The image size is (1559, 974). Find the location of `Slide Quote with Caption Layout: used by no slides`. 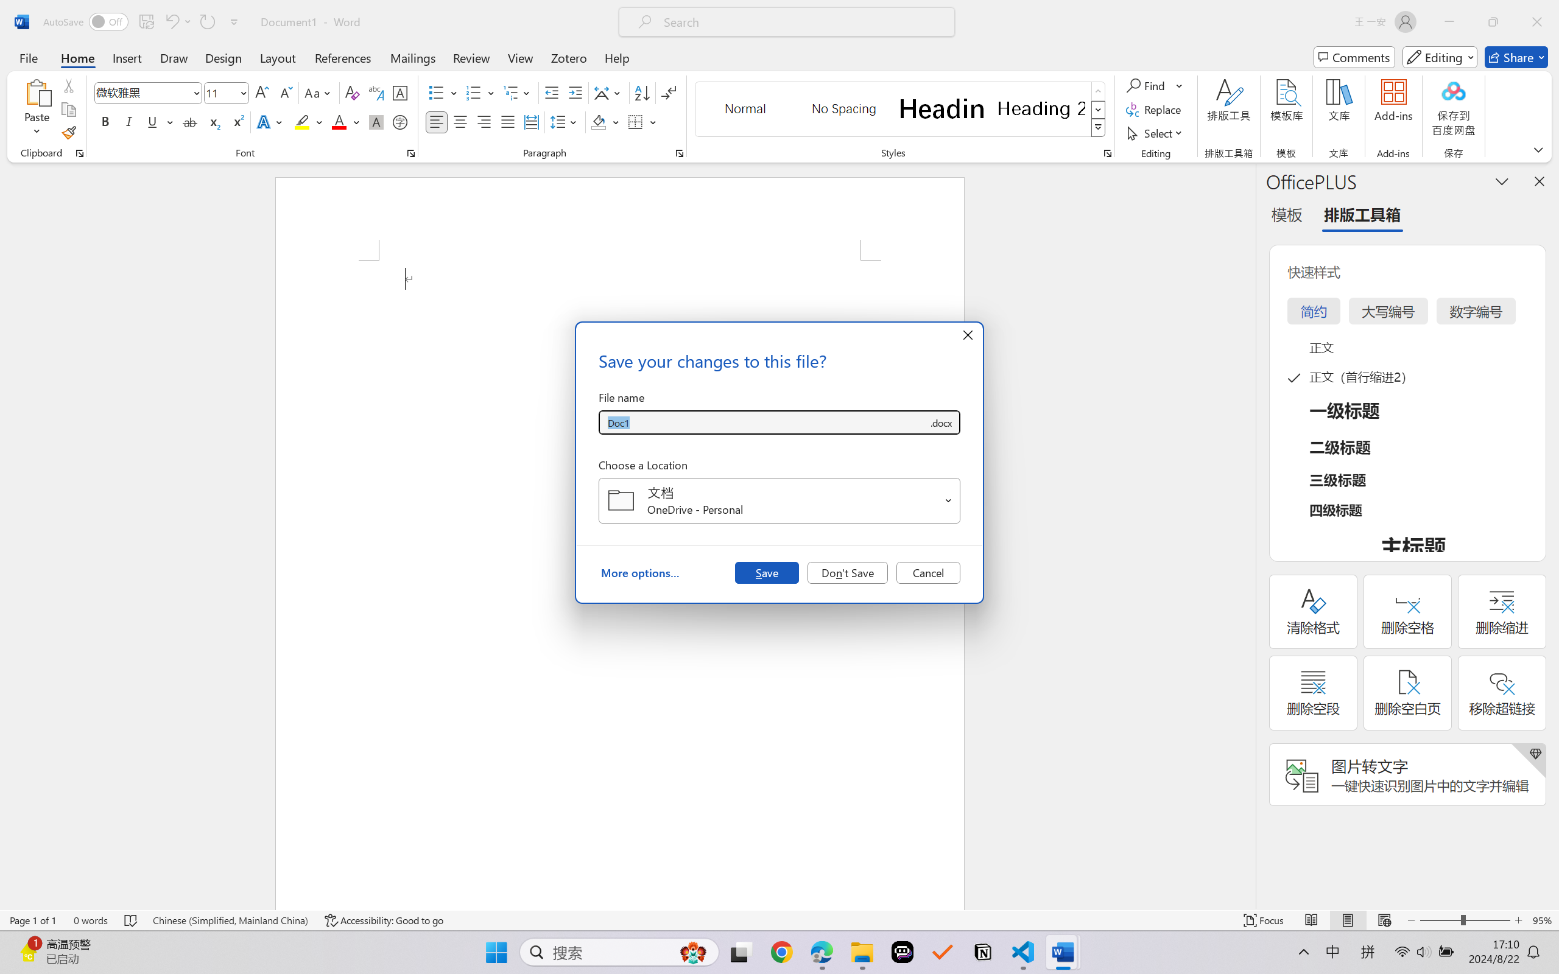

Slide Quote with Caption Layout: used by no slides is located at coordinates (129, 341).